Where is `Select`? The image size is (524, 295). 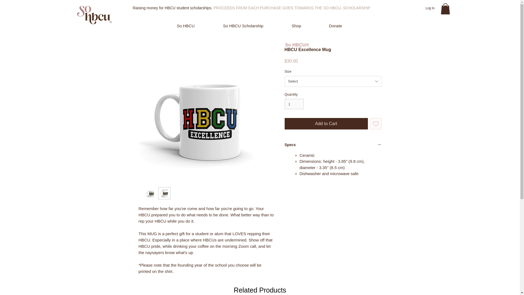
Select is located at coordinates (333, 81).